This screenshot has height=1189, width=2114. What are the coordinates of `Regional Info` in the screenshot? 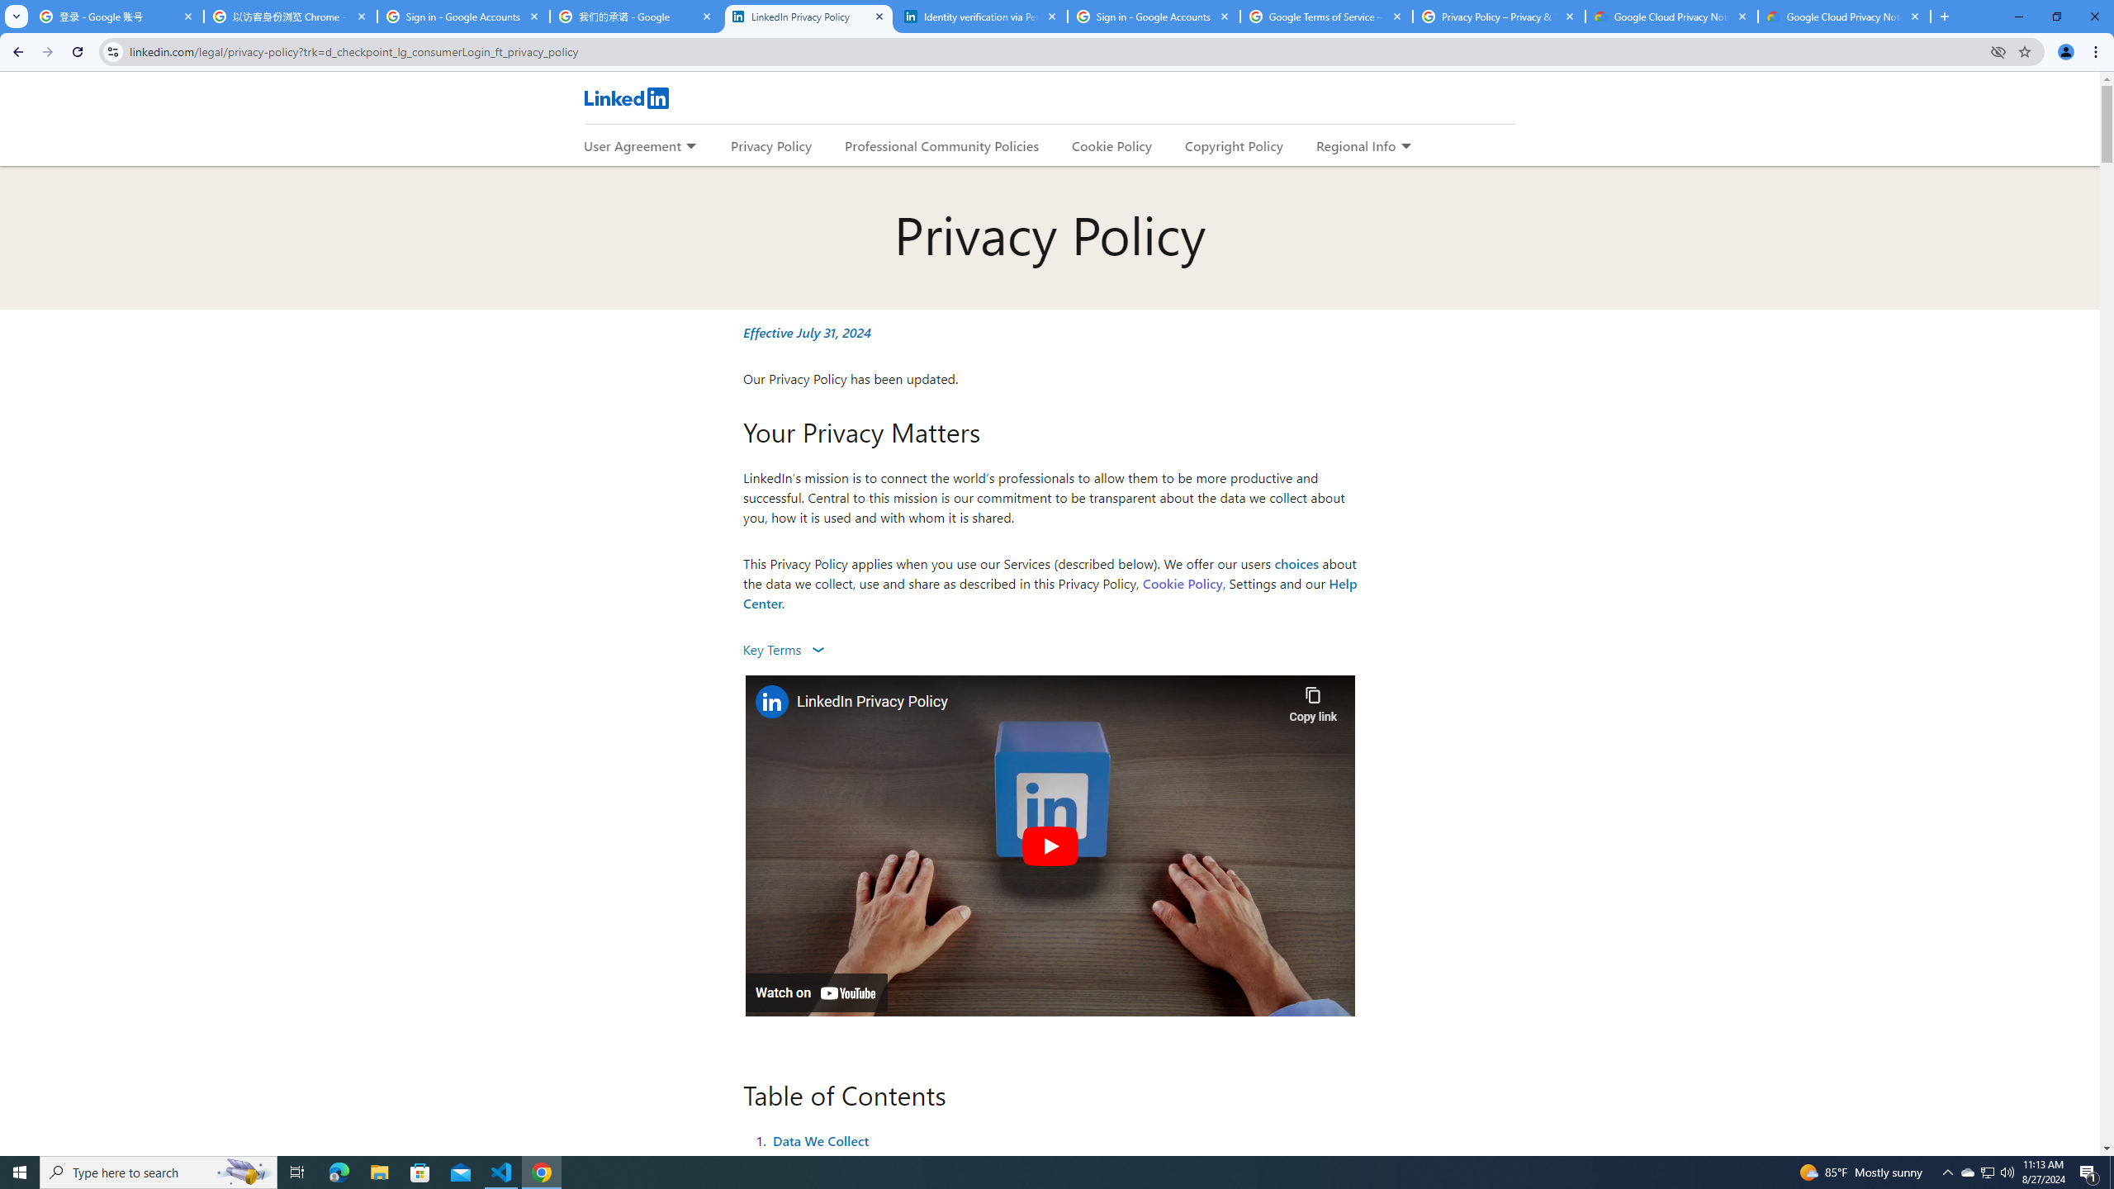 It's located at (1356, 145).